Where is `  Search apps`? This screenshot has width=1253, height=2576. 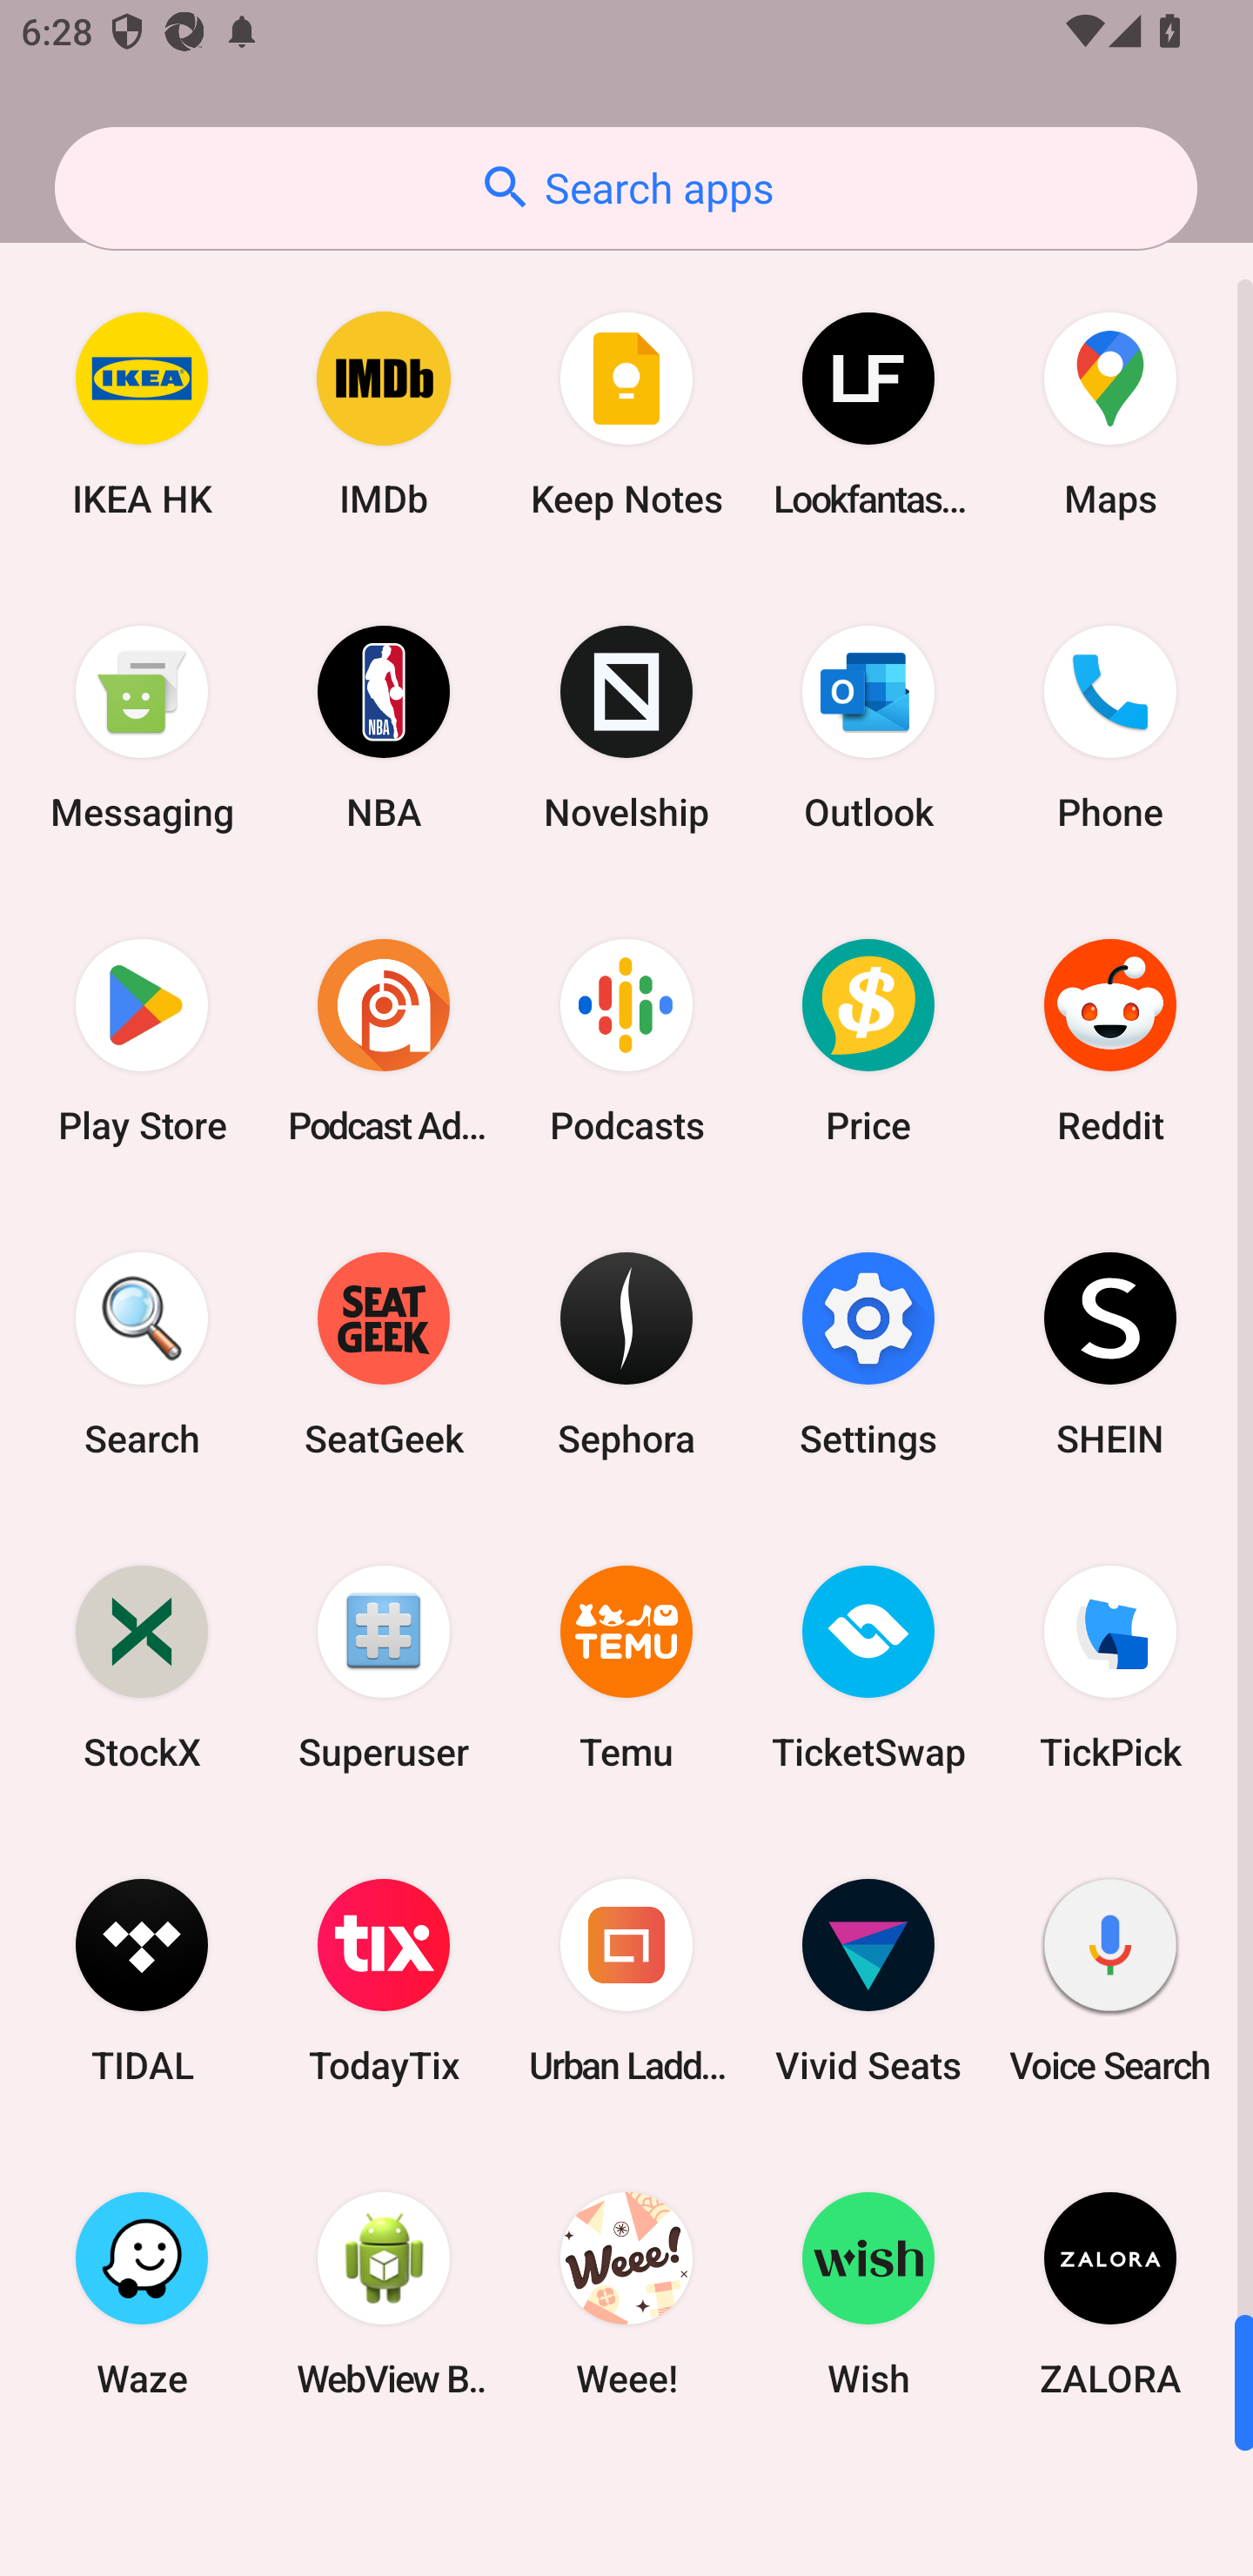
  Search apps is located at coordinates (626, 188).